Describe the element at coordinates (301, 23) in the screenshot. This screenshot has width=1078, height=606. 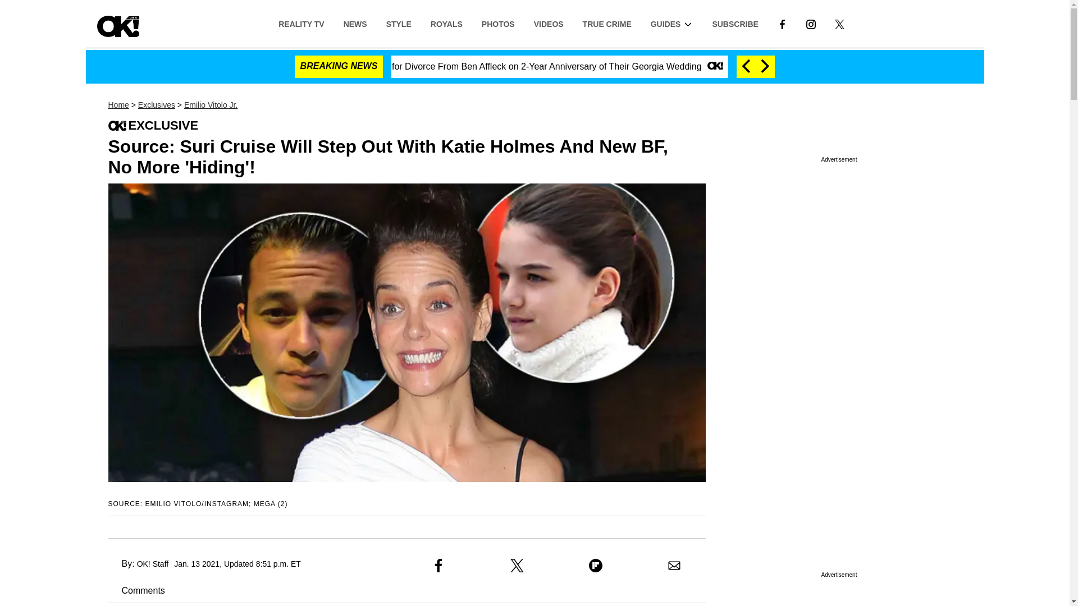
I see `REALITY TV` at that location.